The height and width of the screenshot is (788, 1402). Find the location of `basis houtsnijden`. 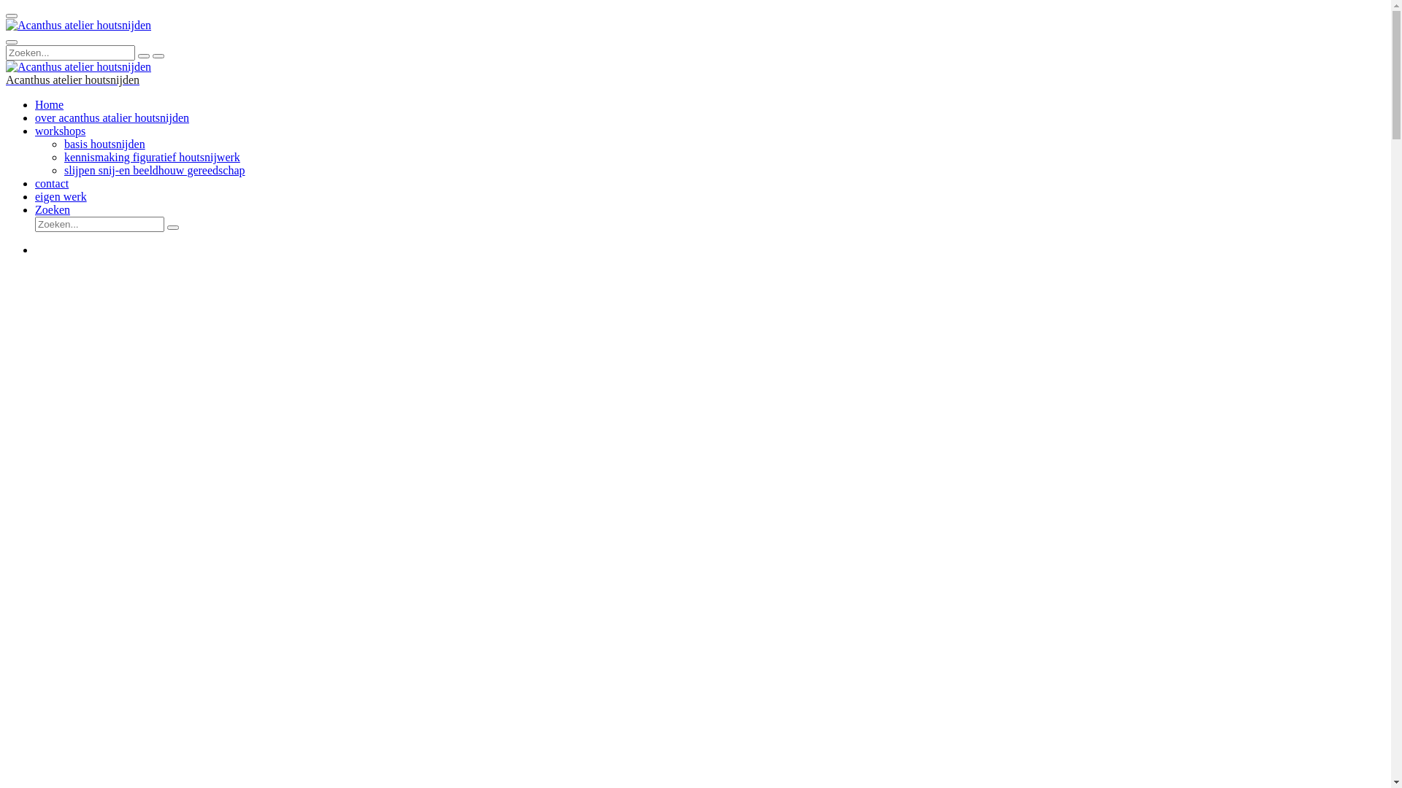

basis houtsnijden is located at coordinates (105, 144).